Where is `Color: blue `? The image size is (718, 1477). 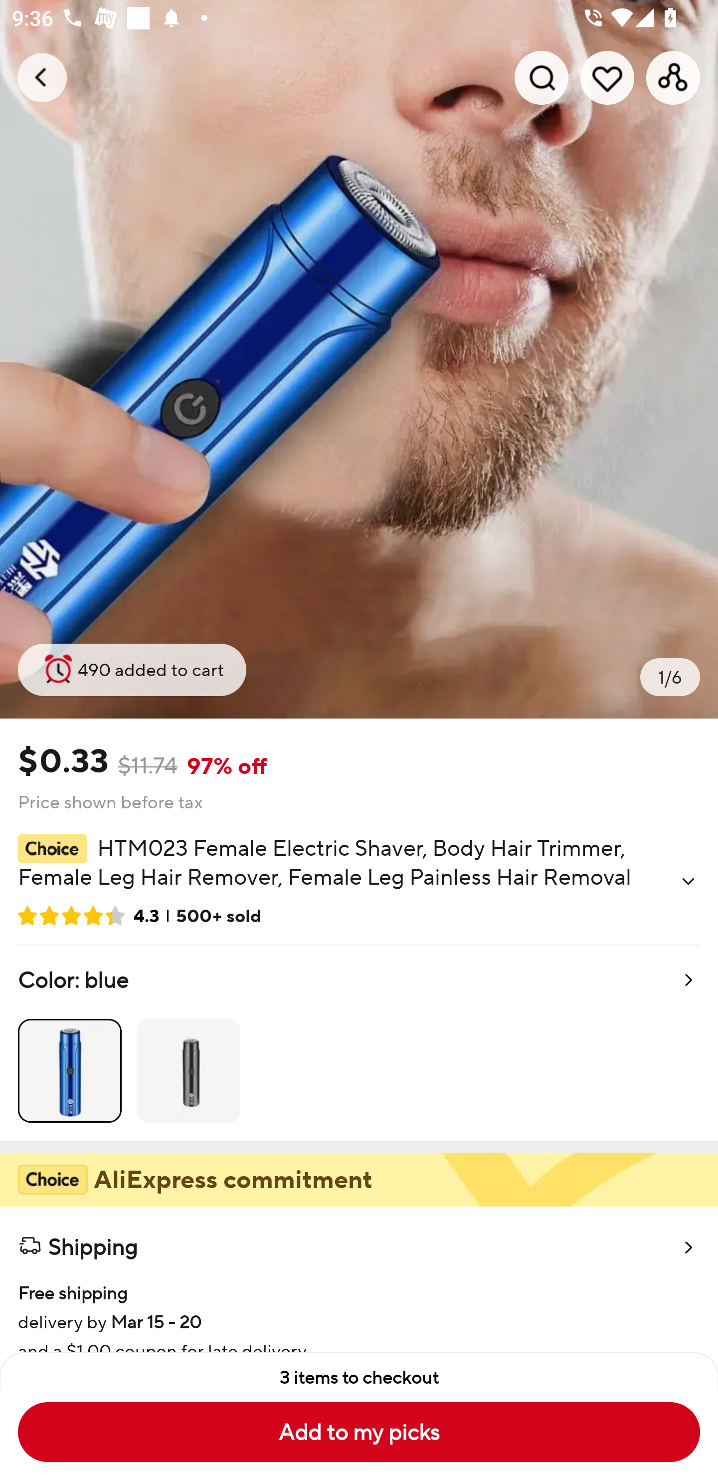
Color: blue  is located at coordinates (359, 1043).